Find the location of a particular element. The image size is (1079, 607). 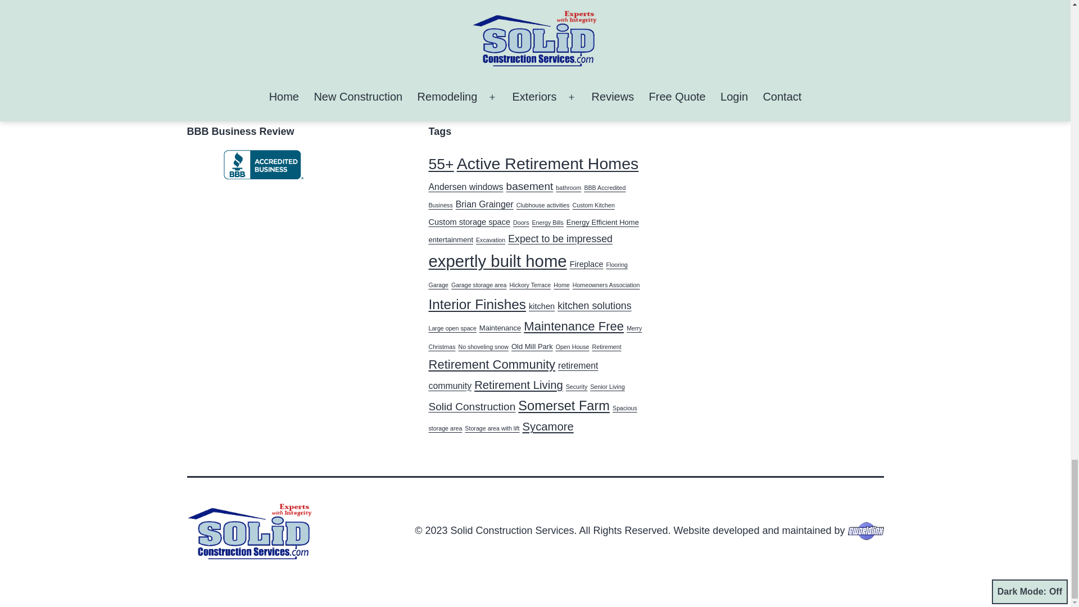

Andersen windows is located at coordinates (465, 187).